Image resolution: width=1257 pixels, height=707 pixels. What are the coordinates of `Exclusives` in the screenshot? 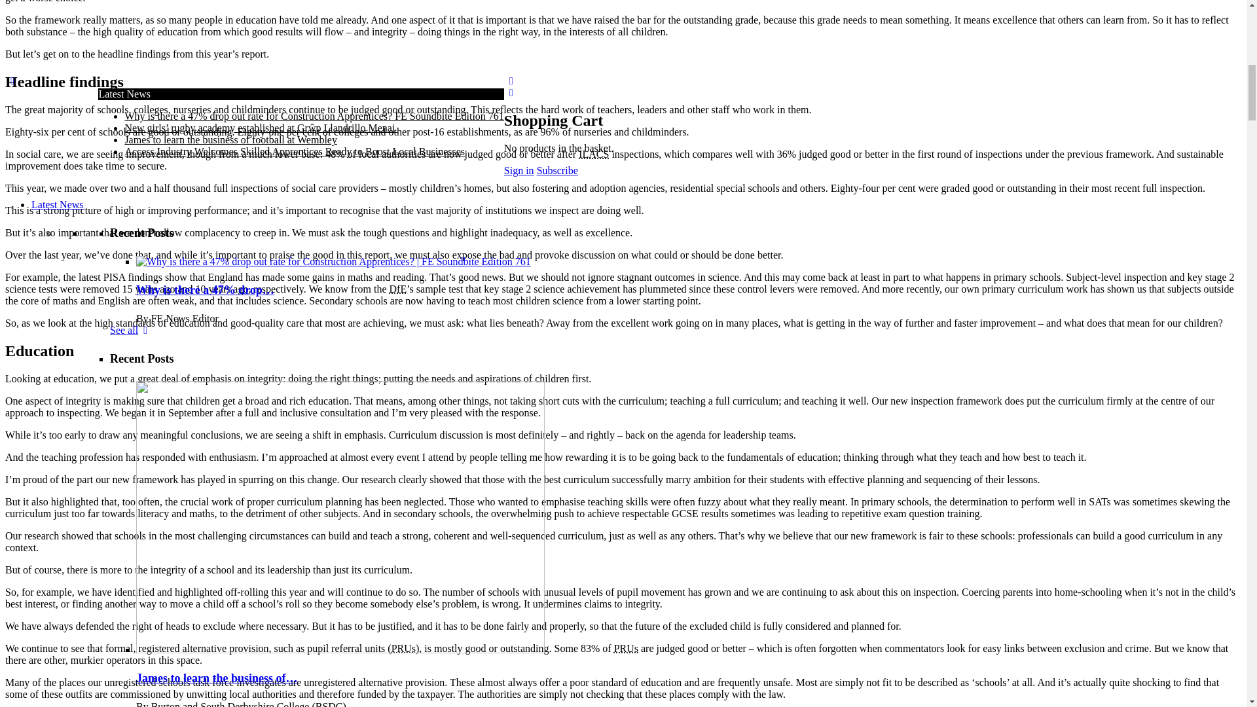 It's located at (54, 648).